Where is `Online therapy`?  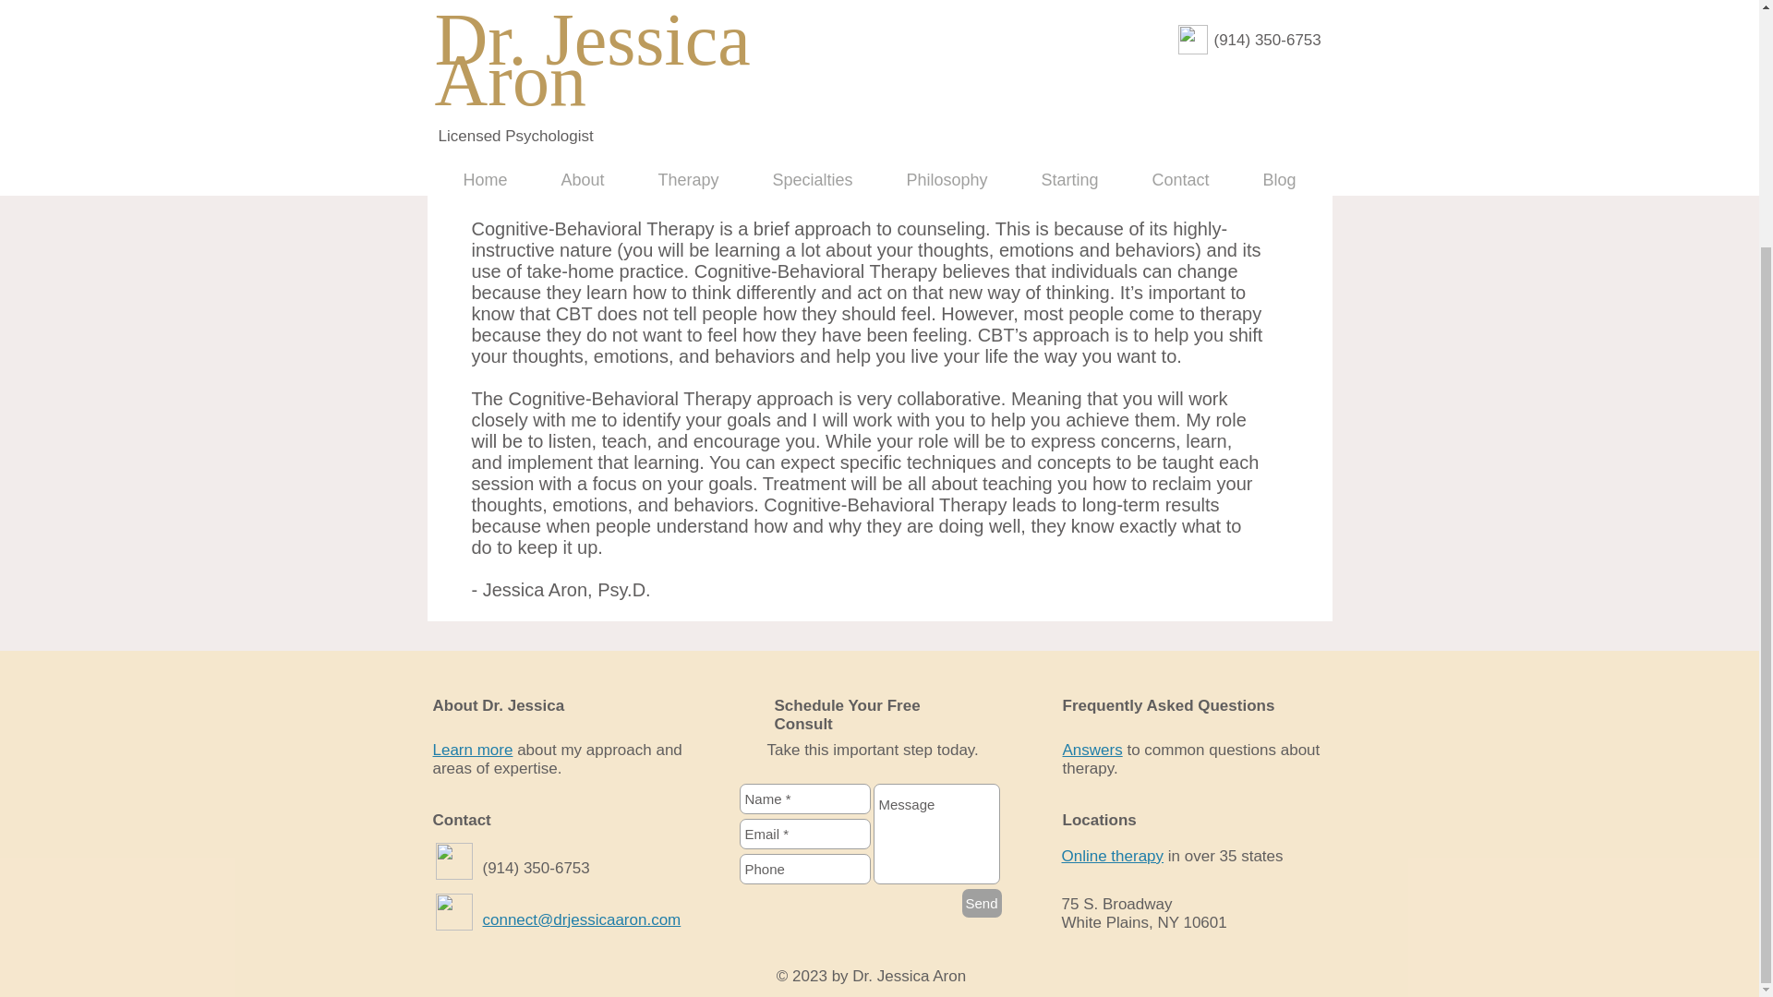 Online therapy is located at coordinates (1114, 857).